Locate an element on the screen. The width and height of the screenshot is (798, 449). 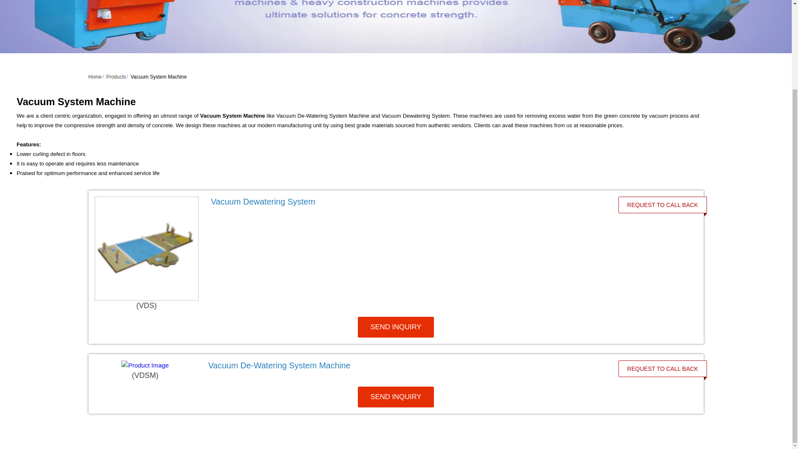
Vacuum Dewatering System is located at coordinates (406, 201).